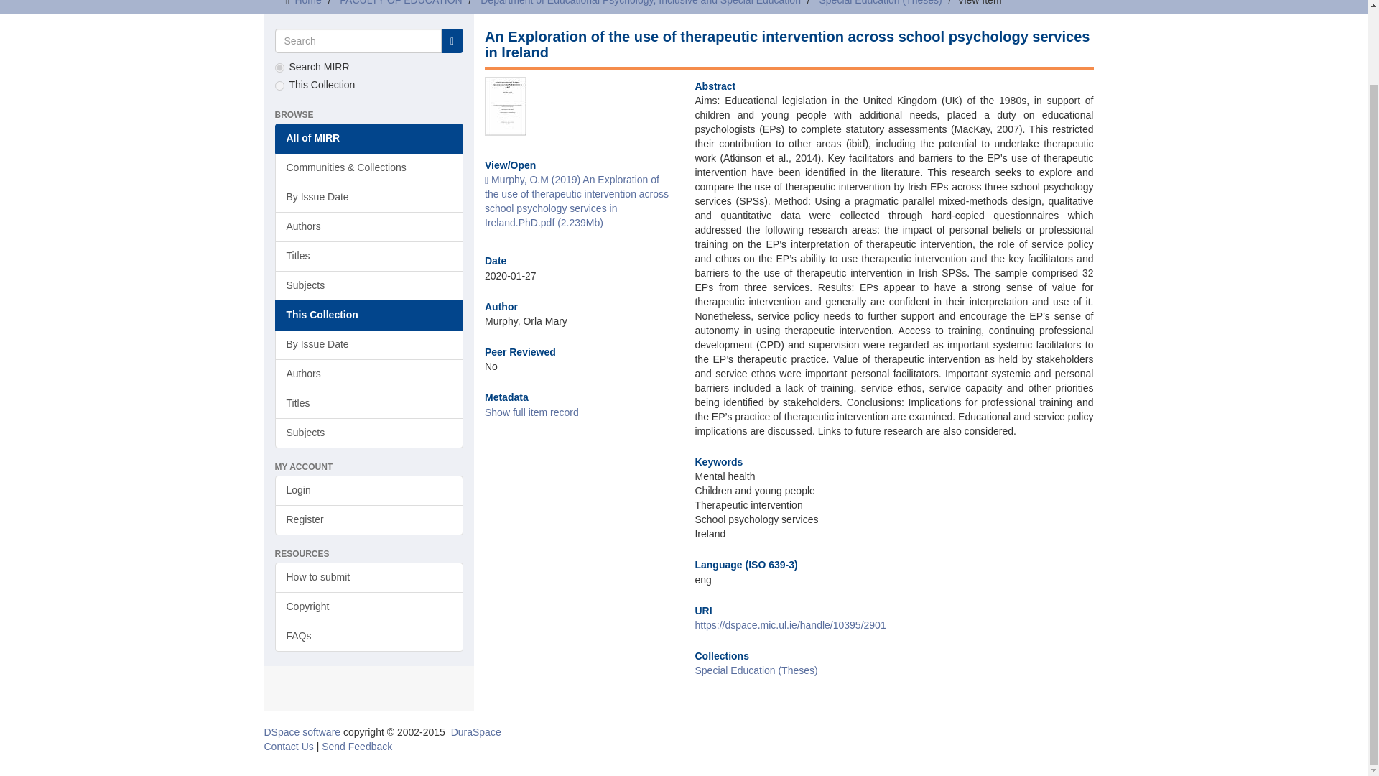 The width and height of the screenshot is (1379, 776). Describe the element at coordinates (369, 138) in the screenshot. I see `All of MIRR` at that location.